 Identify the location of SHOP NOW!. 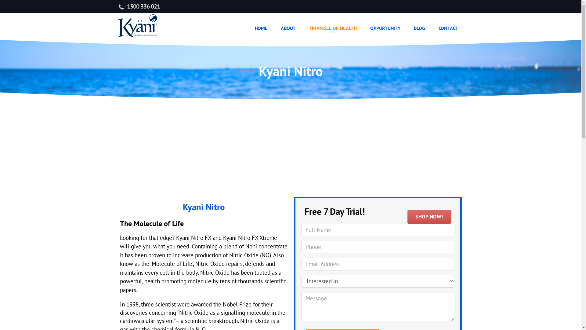
(429, 217).